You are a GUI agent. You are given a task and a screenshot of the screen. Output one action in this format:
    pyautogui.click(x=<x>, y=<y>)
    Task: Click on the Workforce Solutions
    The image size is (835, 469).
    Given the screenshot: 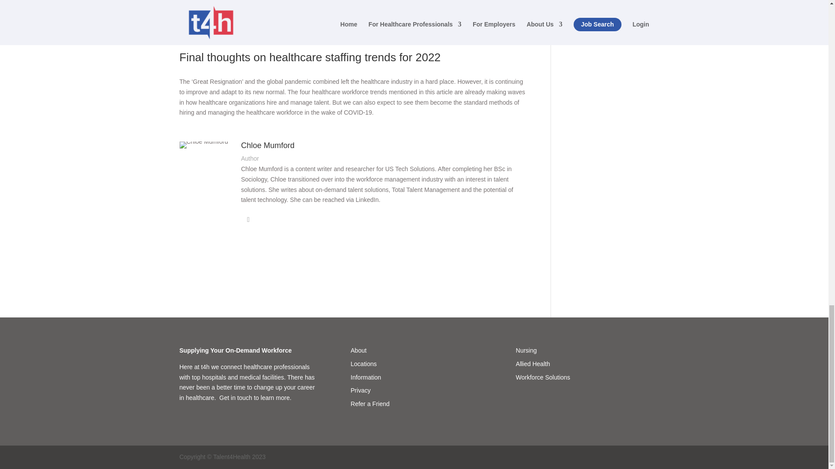 What is the action you would take?
    pyautogui.click(x=543, y=377)
    